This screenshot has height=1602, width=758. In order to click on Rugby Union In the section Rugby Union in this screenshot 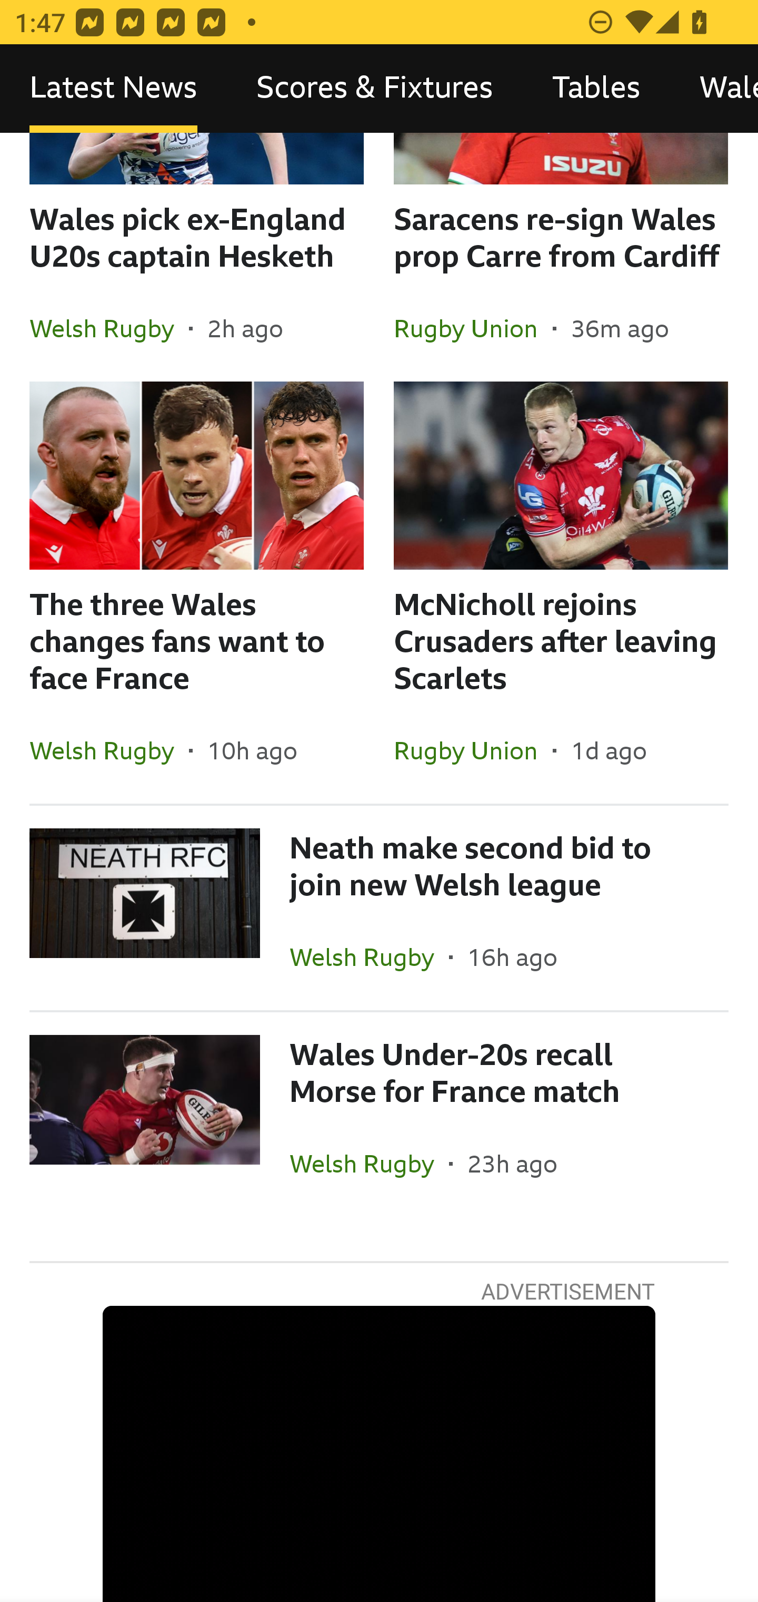, I will do `click(473, 750)`.